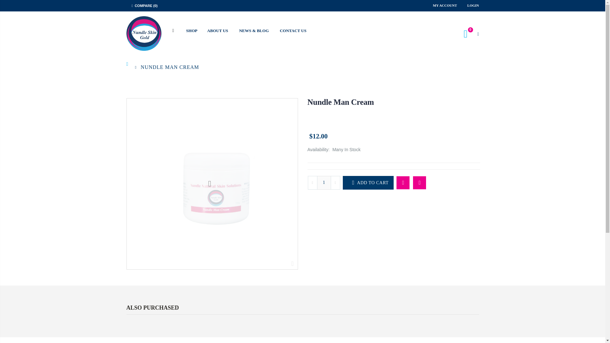 The width and height of the screenshot is (610, 343). Describe the element at coordinates (220, 30) in the screenshot. I see `ABOUT US` at that location.